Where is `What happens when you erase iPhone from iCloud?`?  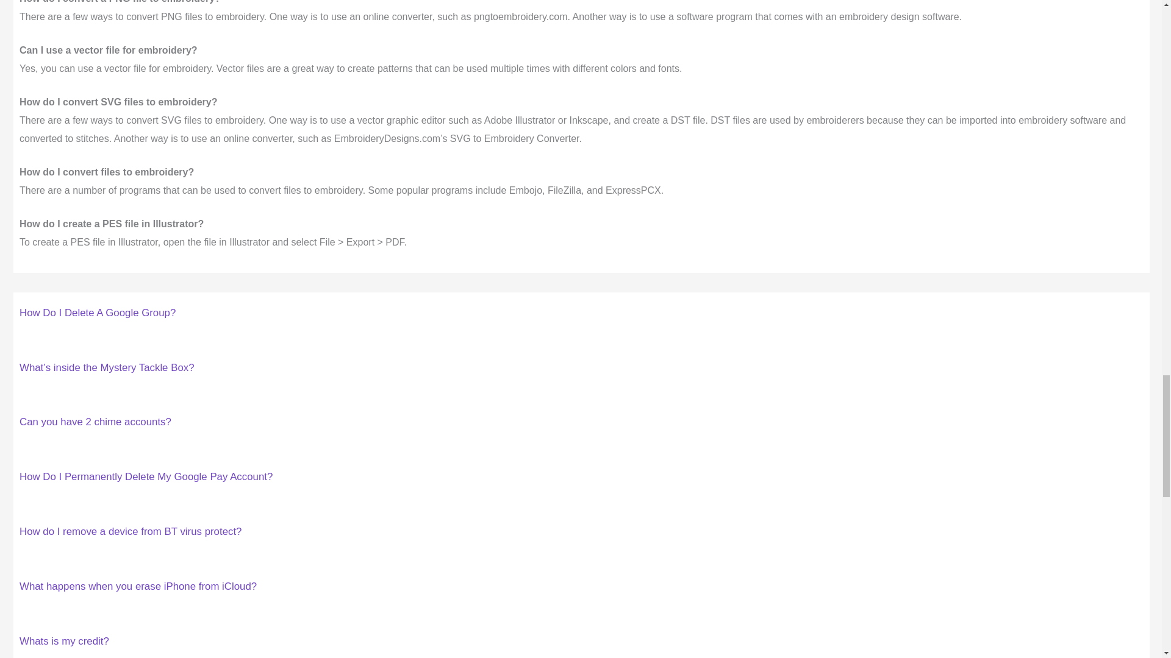
What happens when you erase iPhone from iCloud? is located at coordinates (138, 586).